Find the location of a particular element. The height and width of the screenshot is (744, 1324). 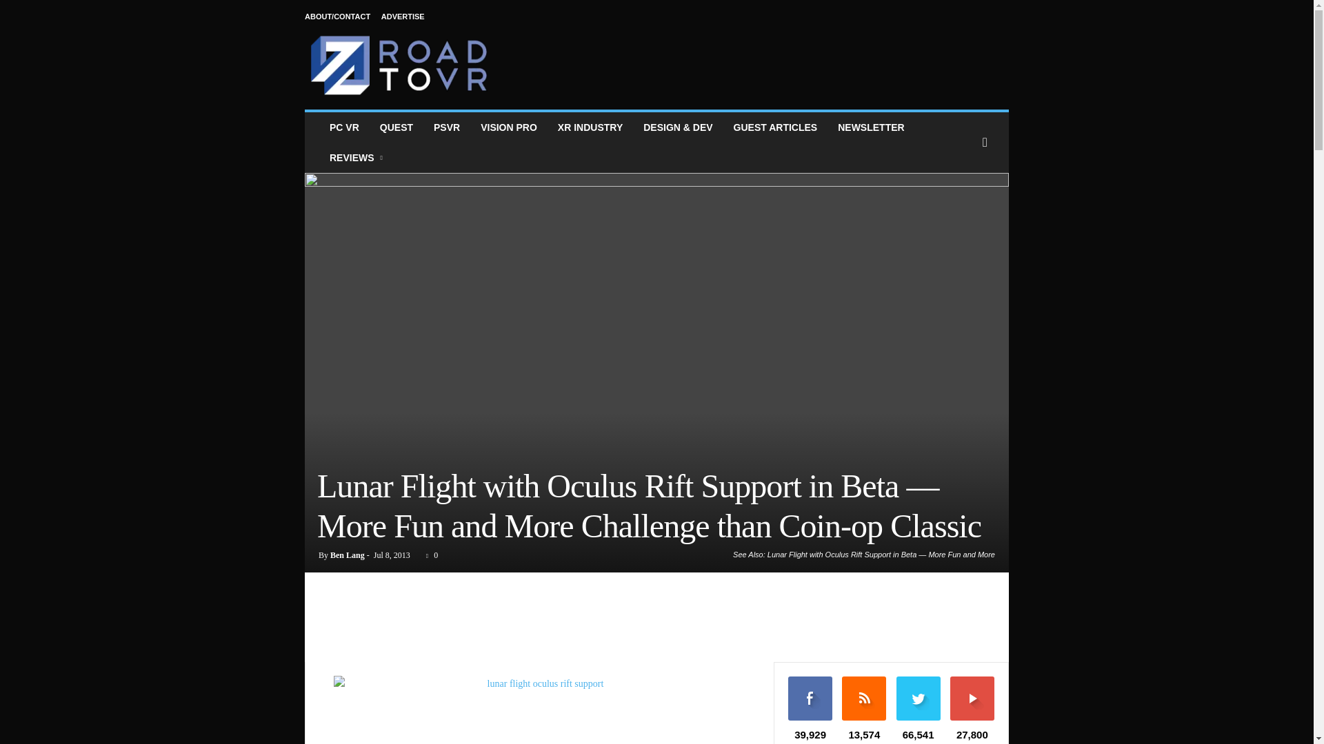

VISION PRO is located at coordinates (509, 127).